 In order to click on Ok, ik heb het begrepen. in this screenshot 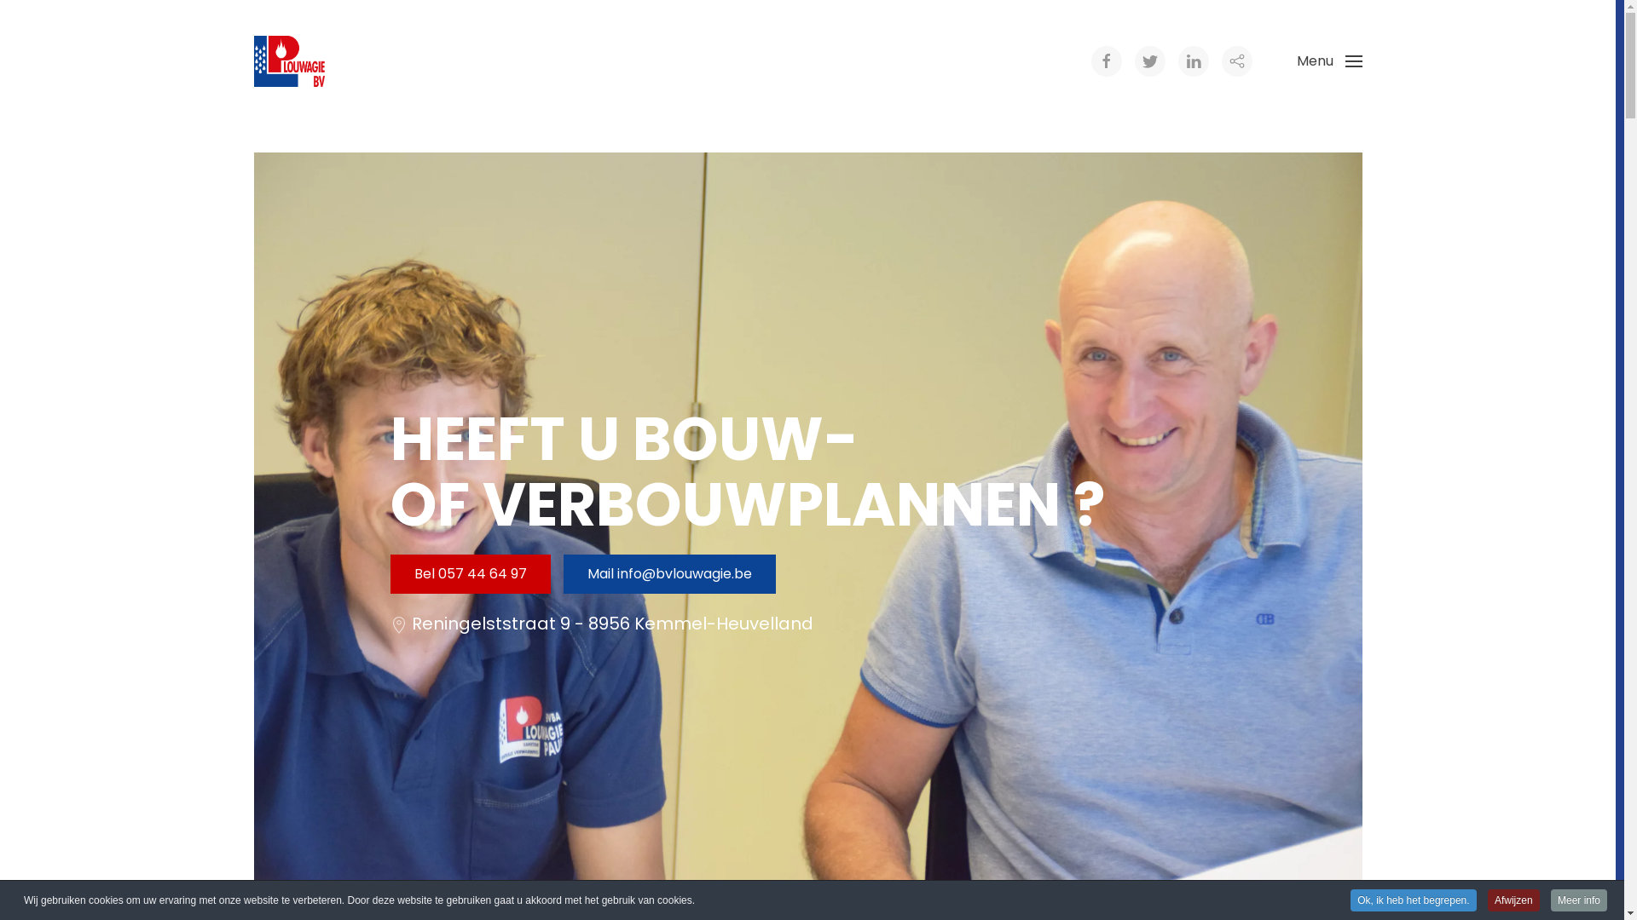, I will do `click(1414, 900)`.